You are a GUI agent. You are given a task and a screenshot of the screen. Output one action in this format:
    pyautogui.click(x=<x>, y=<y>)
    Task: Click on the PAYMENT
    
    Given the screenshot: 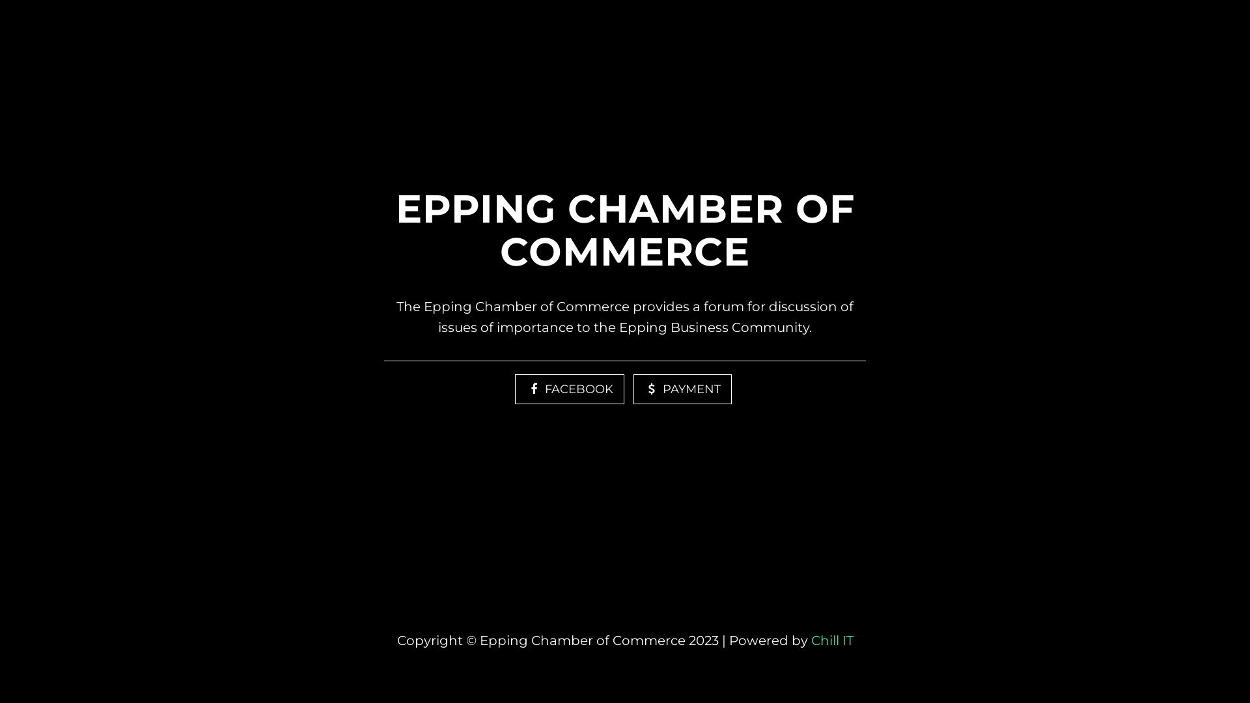 What is the action you would take?
    pyautogui.click(x=682, y=389)
    